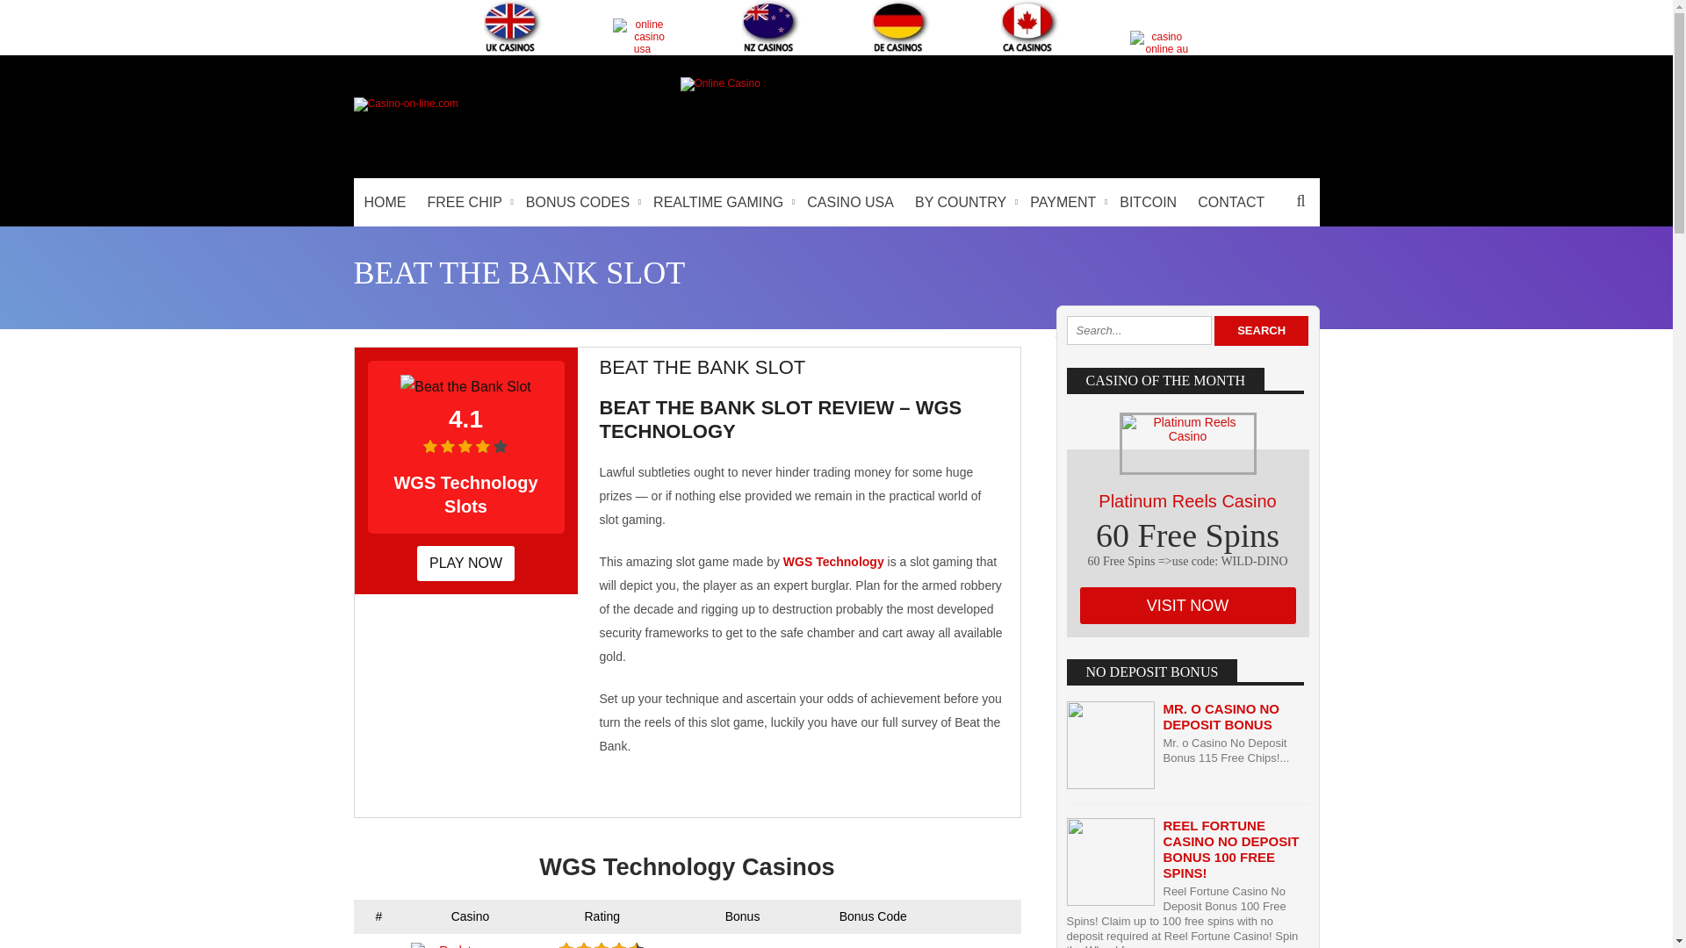 The image size is (1686, 948). I want to click on NZ Casinos, so click(771, 26).